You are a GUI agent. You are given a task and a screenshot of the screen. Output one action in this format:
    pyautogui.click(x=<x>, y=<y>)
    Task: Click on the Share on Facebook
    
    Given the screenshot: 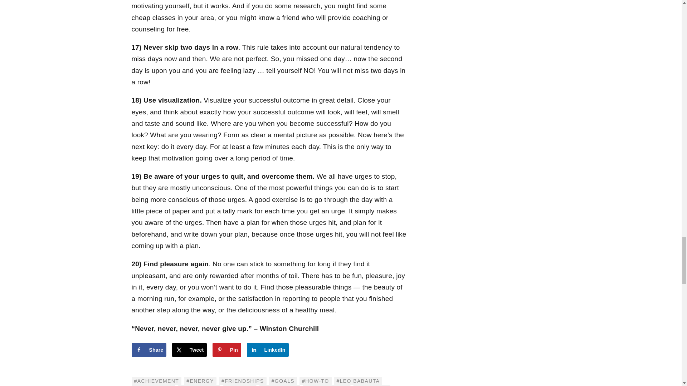 What is the action you would take?
    pyautogui.click(x=149, y=350)
    